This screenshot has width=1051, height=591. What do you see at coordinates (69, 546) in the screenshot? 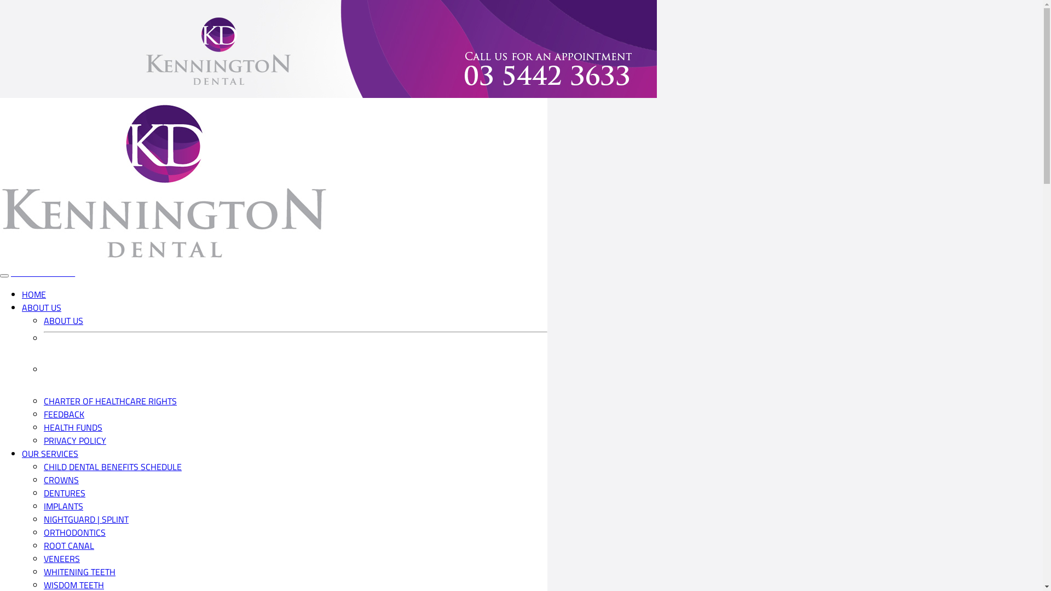
I see `ROOT CANAL` at bounding box center [69, 546].